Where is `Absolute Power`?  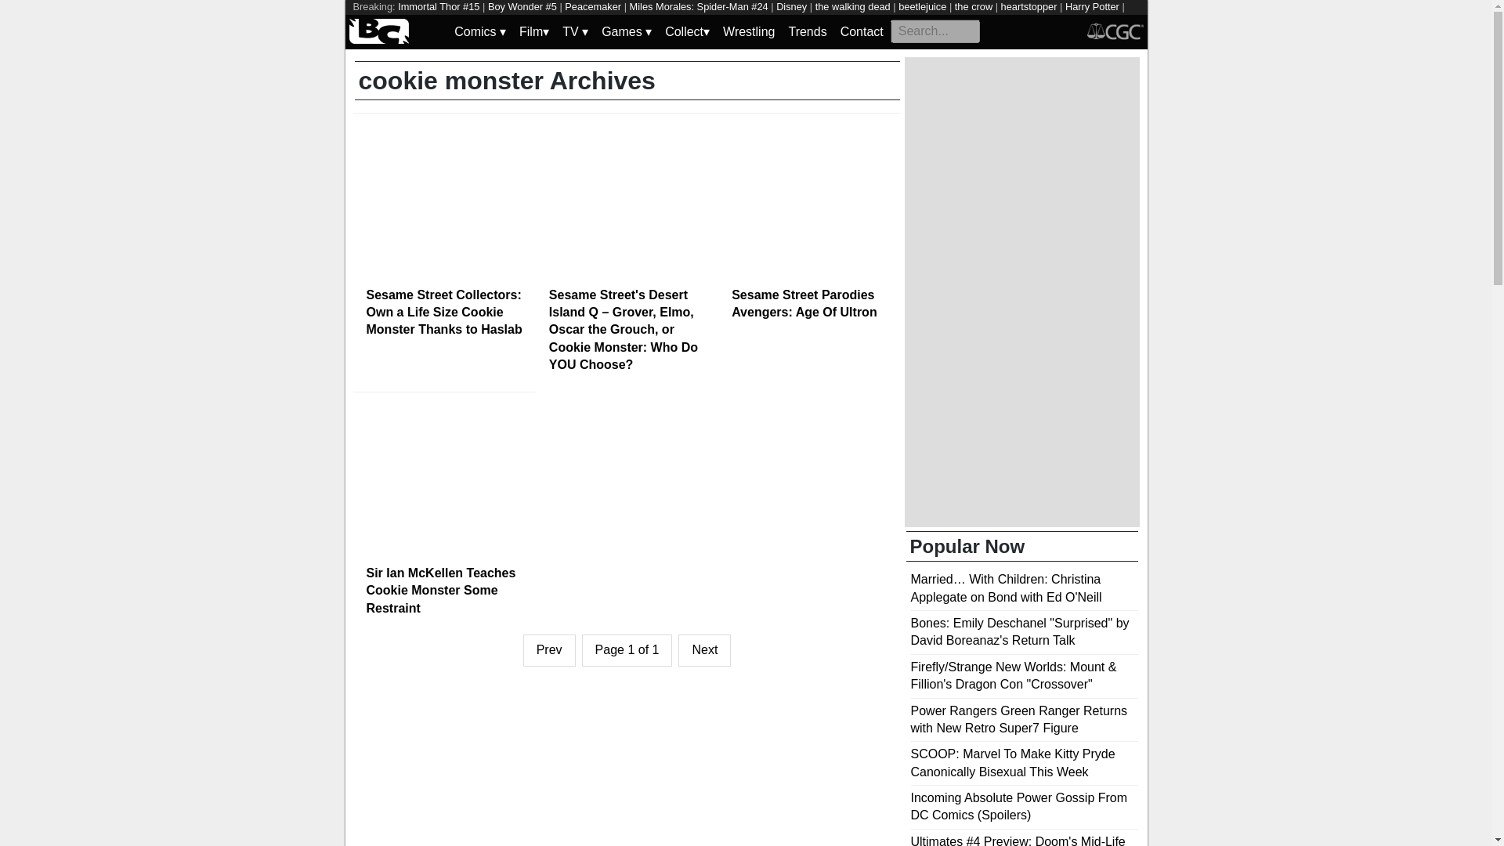 Absolute Power is located at coordinates (691, 20).